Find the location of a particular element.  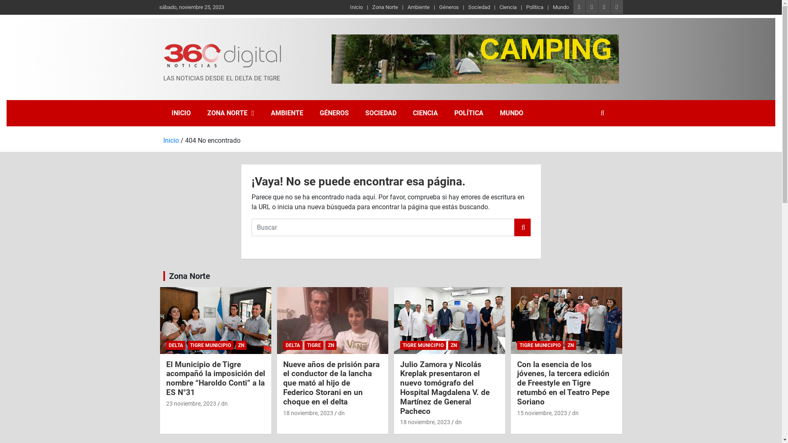

ZN is located at coordinates (570, 345).